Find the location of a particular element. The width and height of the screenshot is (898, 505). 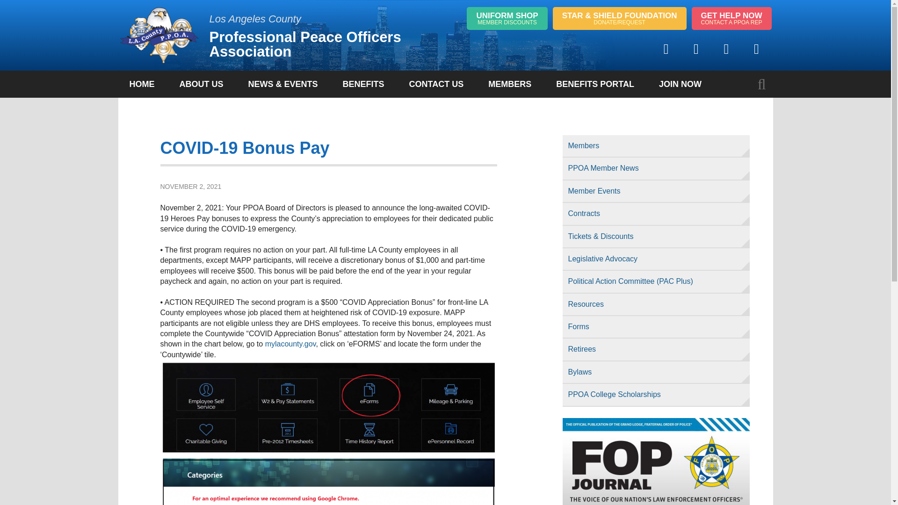

Skip to primary navigation is located at coordinates (323, 35).